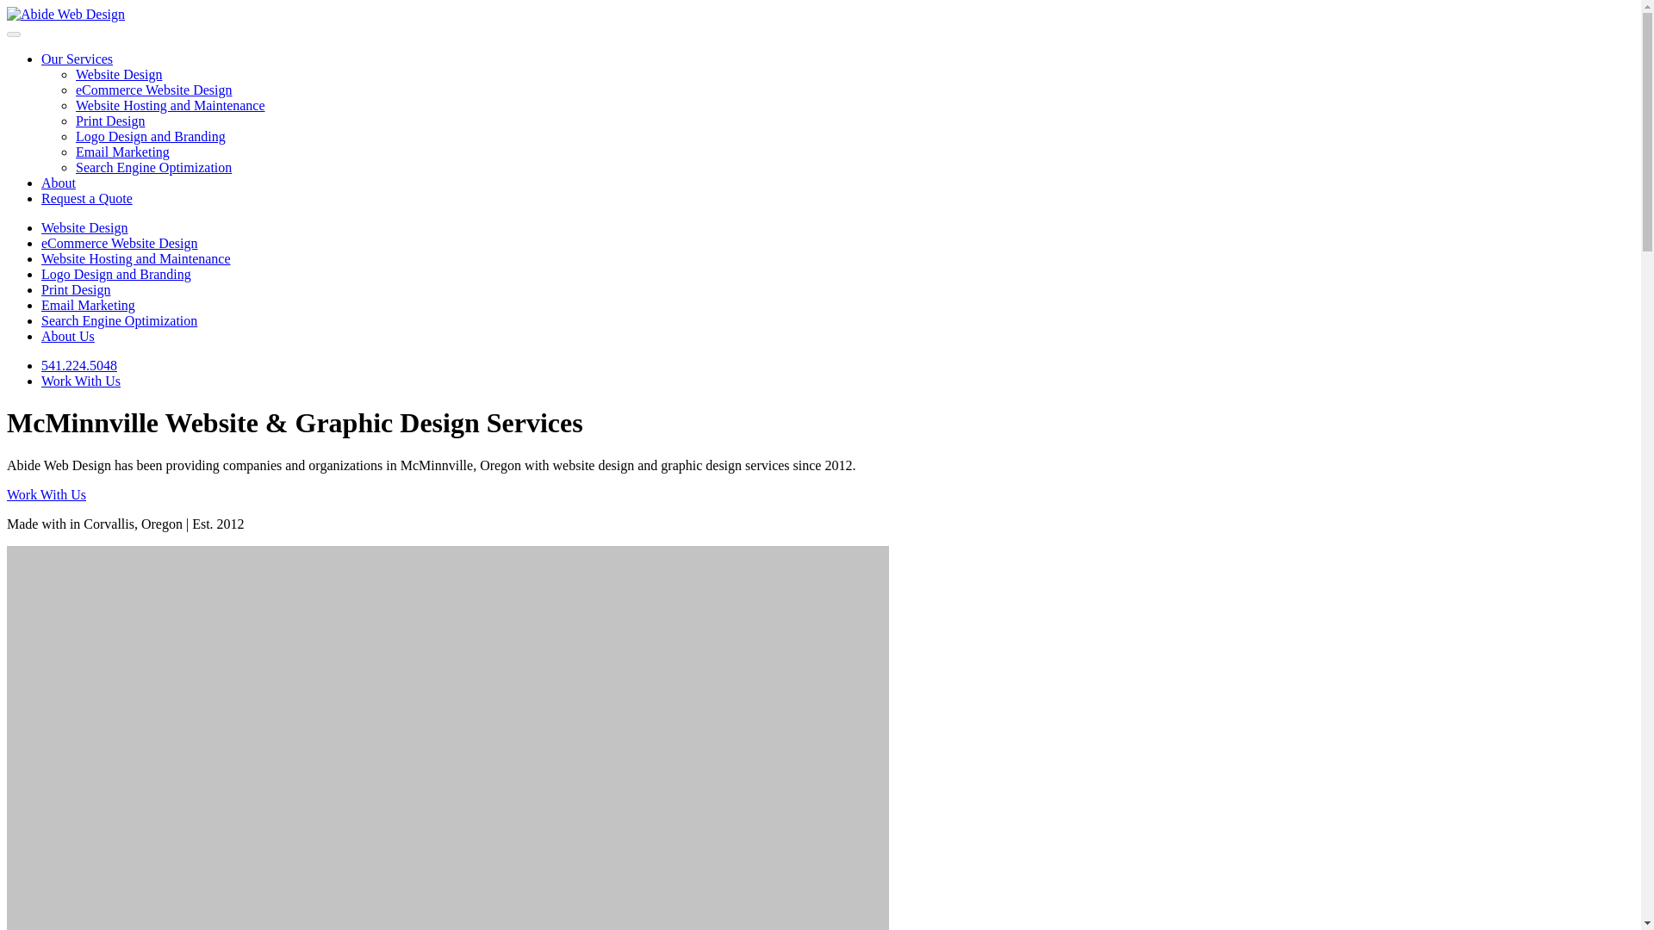 The height and width of the screenshot is (930, 1654). What do you see at coordinates (153, 90) in the screenshot?
I see `eCommerce Website Design` at bounding box center [153, 90].